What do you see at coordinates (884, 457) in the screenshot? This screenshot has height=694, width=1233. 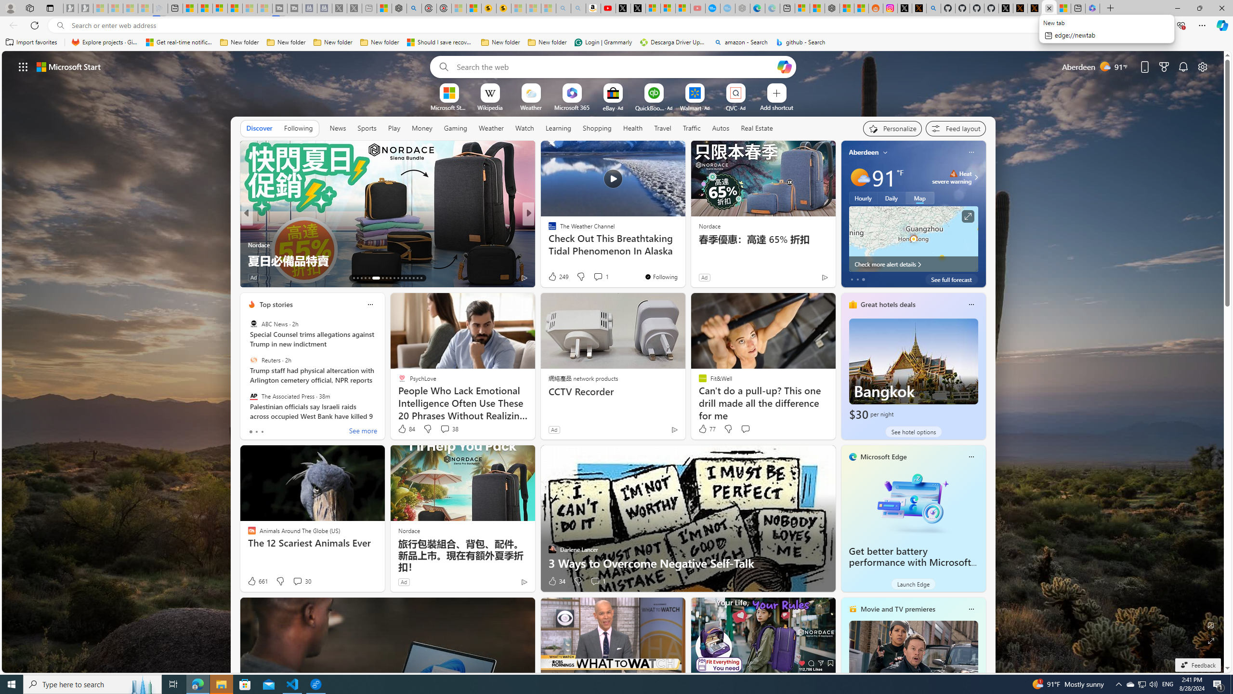 I see `Microsoft Edge` at bounding box center [884, 457].